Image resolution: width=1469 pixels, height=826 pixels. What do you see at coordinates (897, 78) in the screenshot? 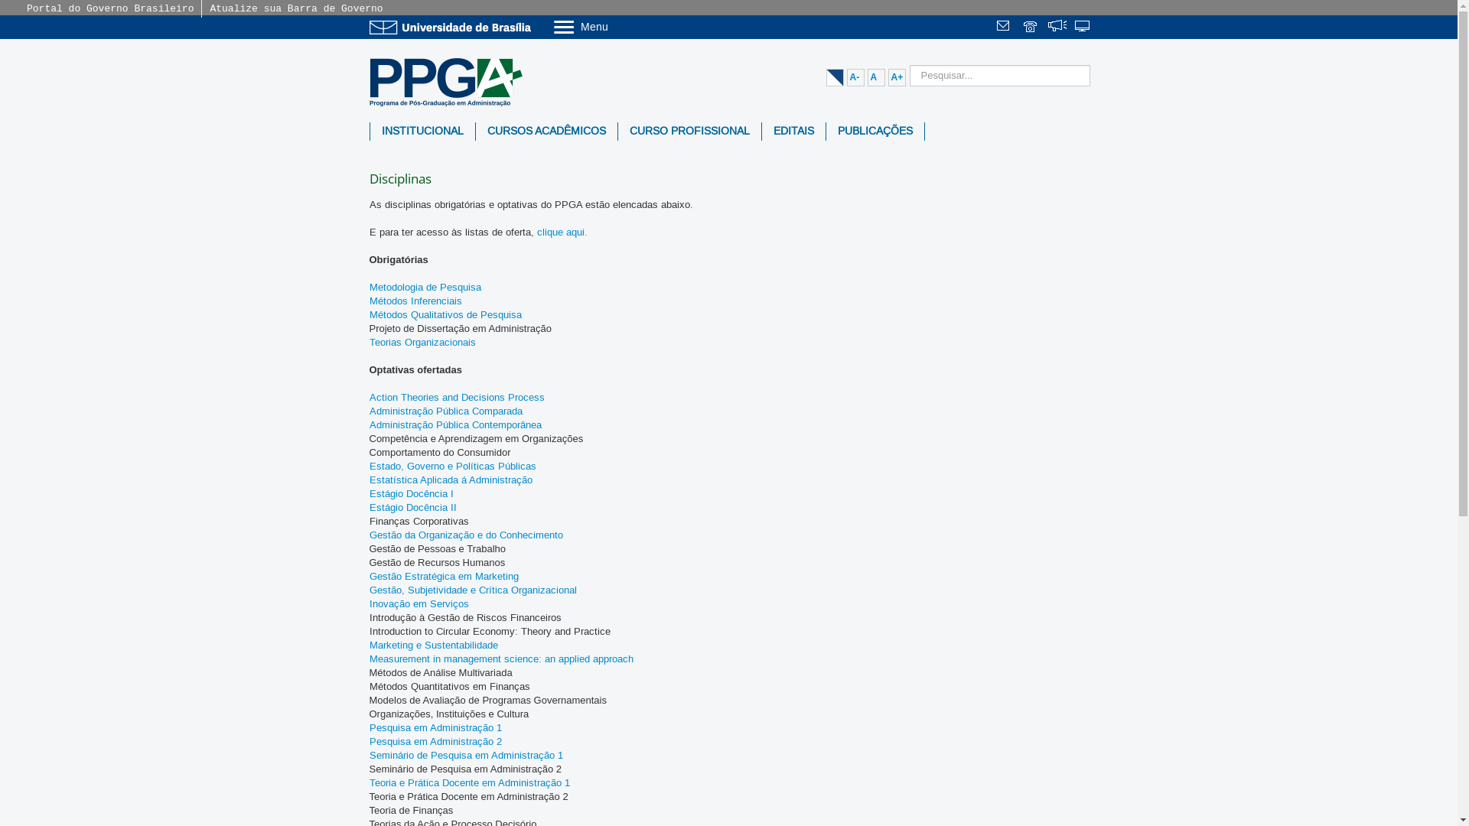
I see `A+` at bounding box center [897, 78].